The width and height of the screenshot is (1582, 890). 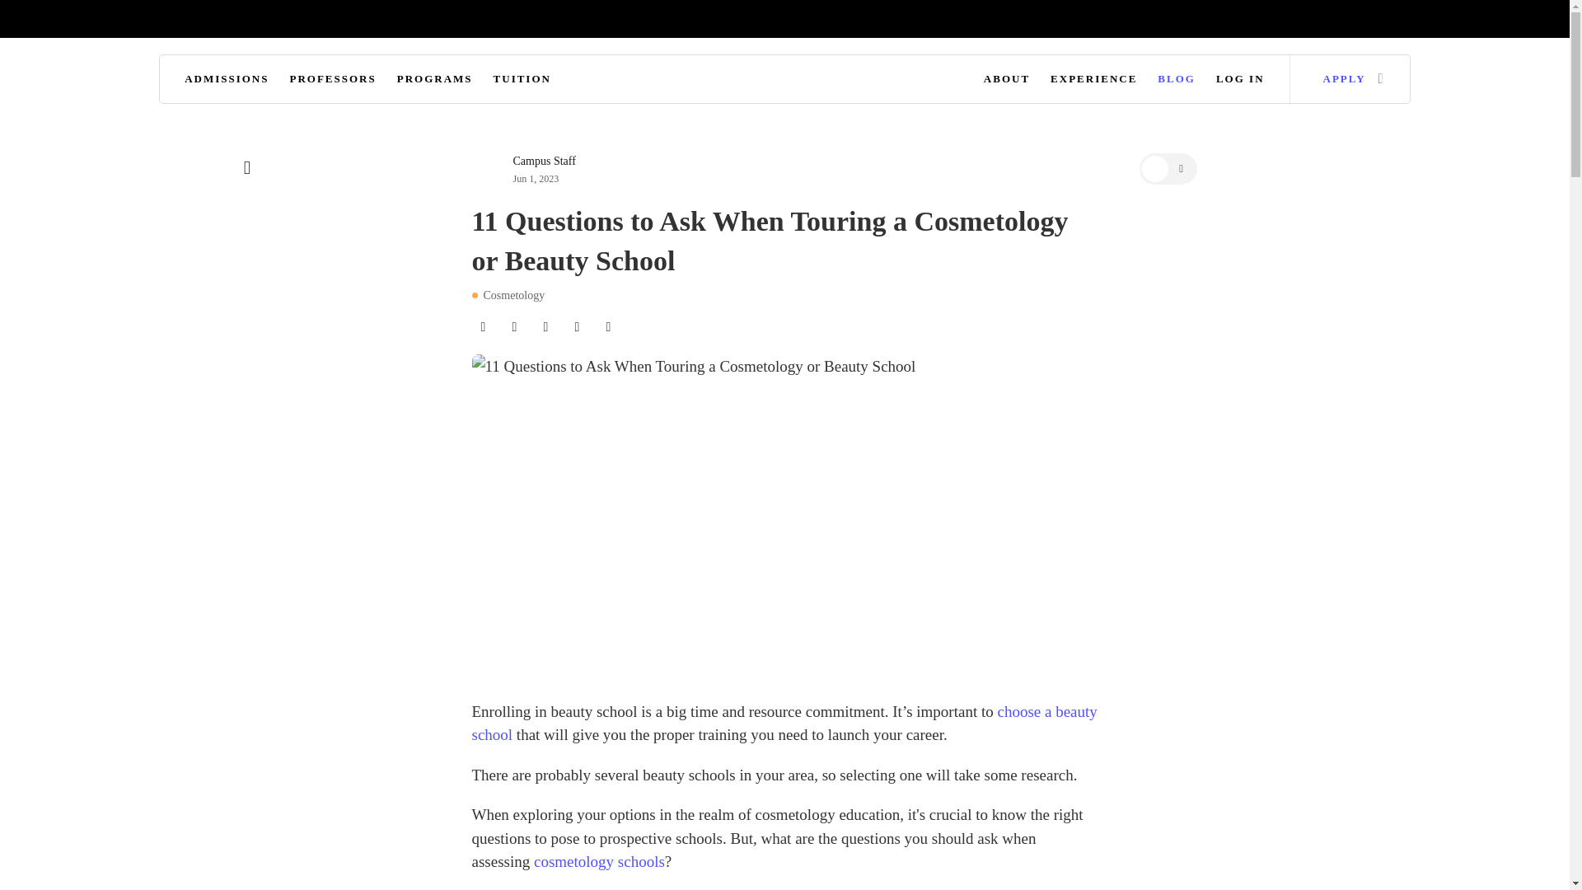 What do you see at coordinates (435, 79) in the screenshot?
I see `PROGRAMS` at bounding box center [435, 79].